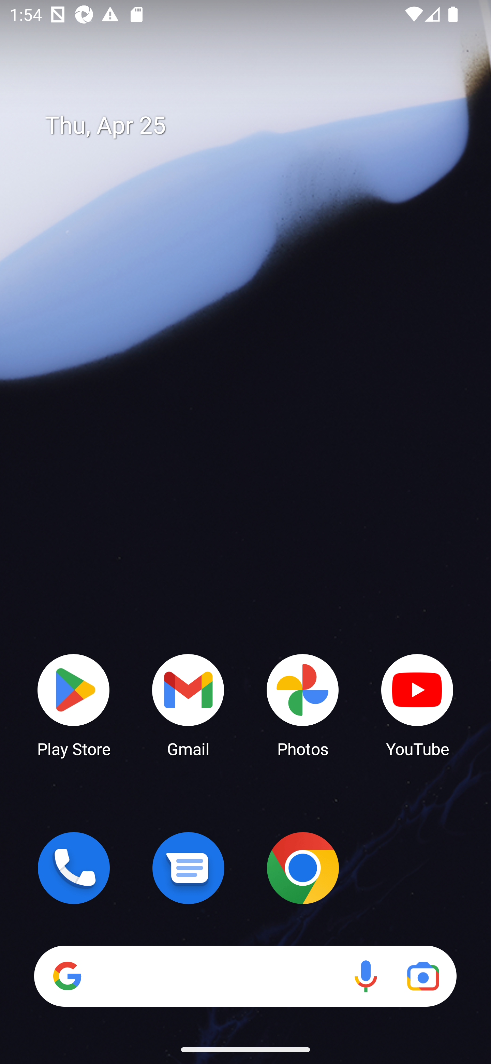  I want to click on Messages, so click(188, 868).